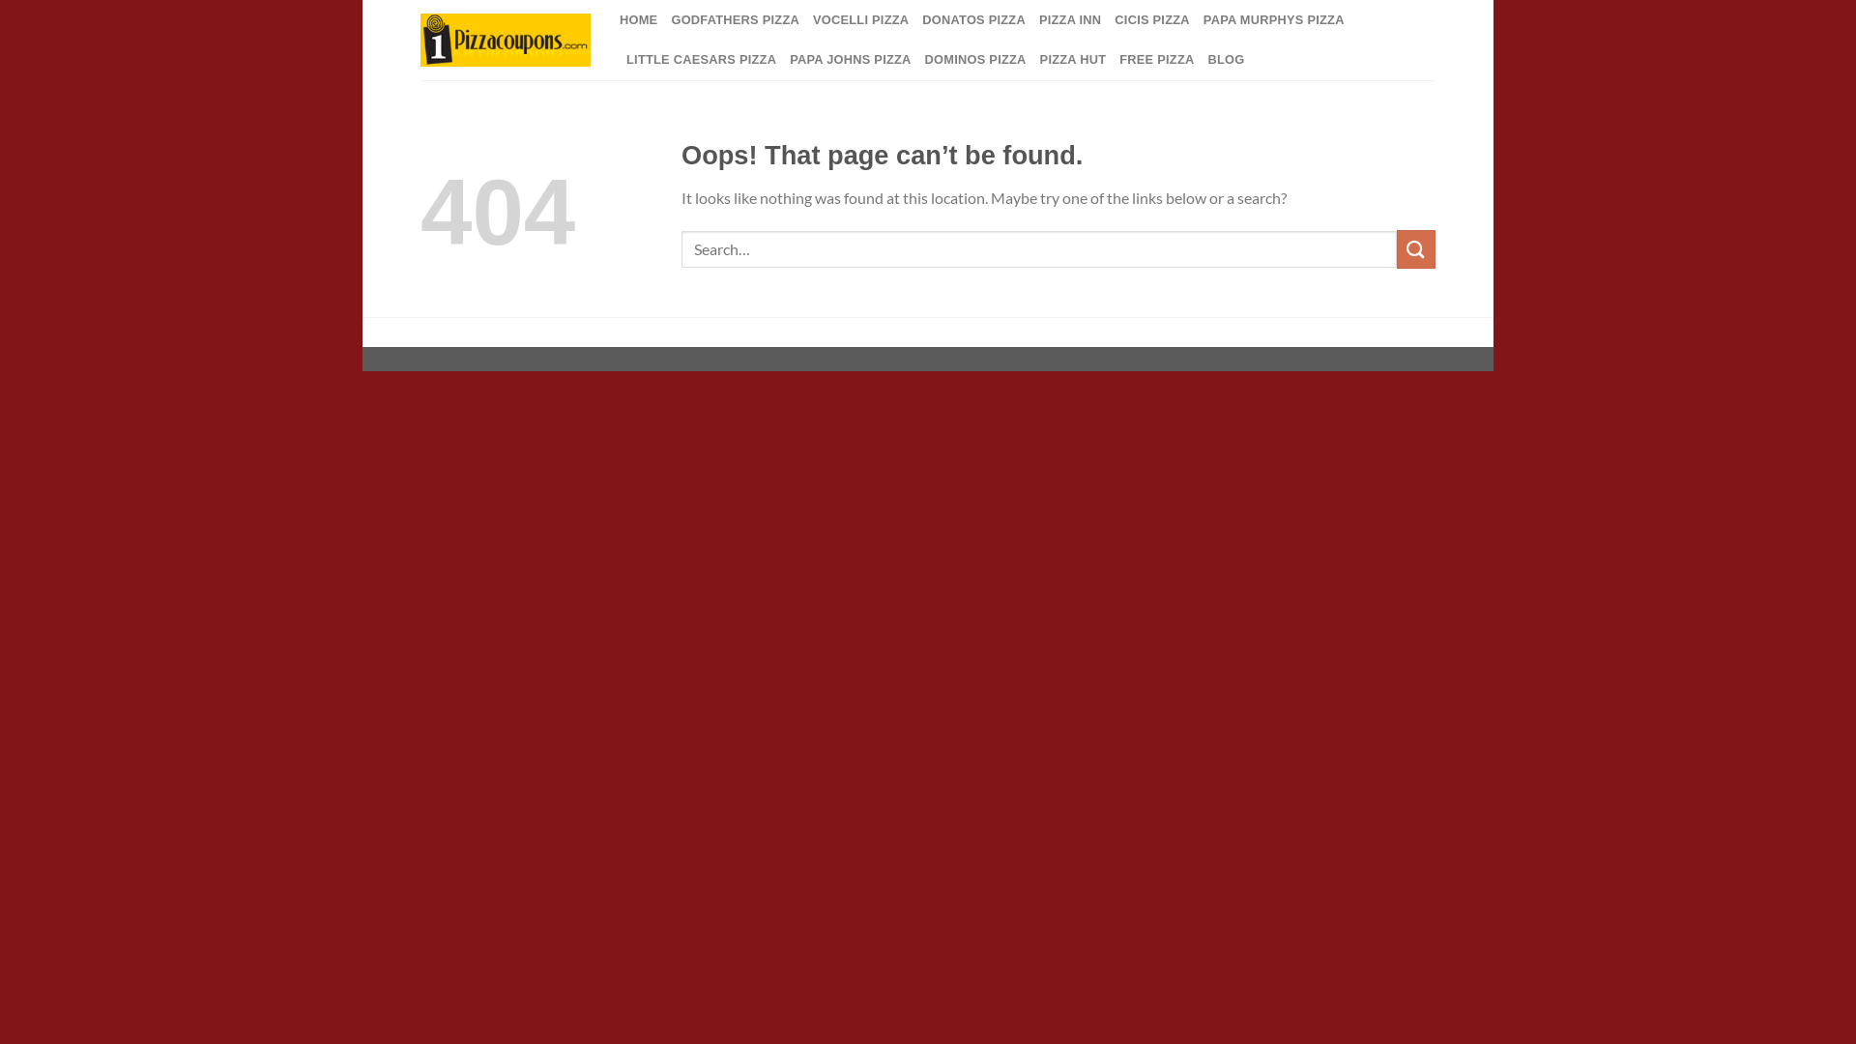 This screenshot has height=1044, width=1856. I want to click on PIZZA HUT, so click(1073, 60).